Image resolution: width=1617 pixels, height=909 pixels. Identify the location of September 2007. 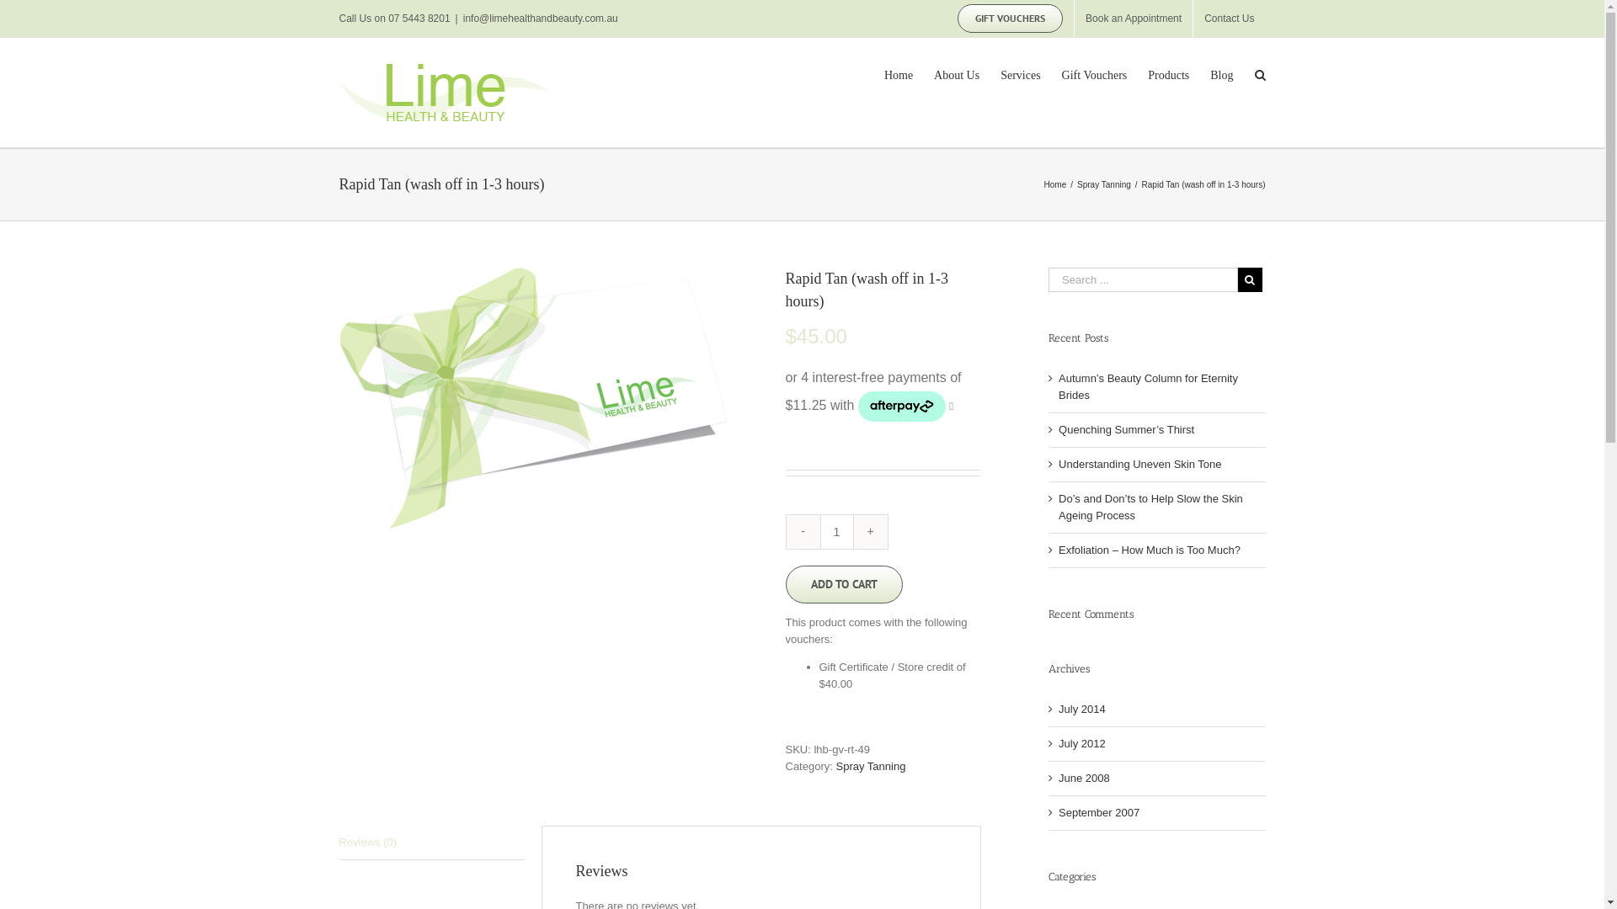
(1099, 813).